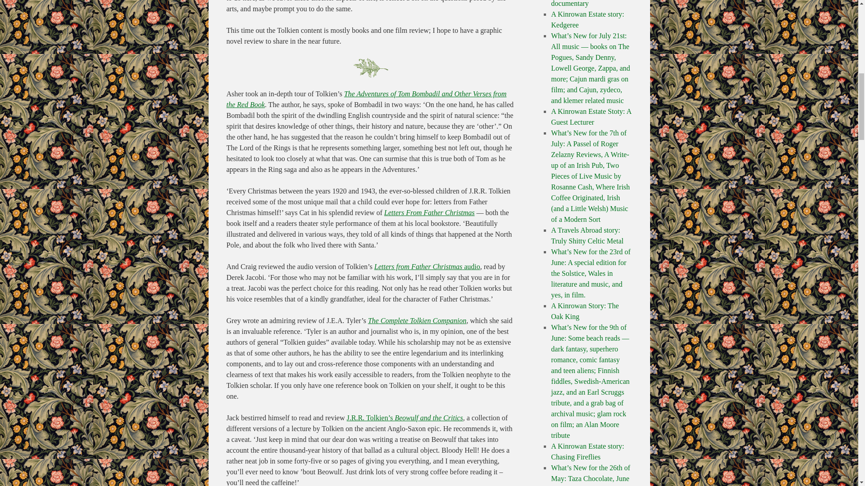 This screenshot has width=865, height=486. What do you see at coordinates (429, 212) in the screenshot?
I see `Letters From Father Christmas` at bounding box center [429, 212].